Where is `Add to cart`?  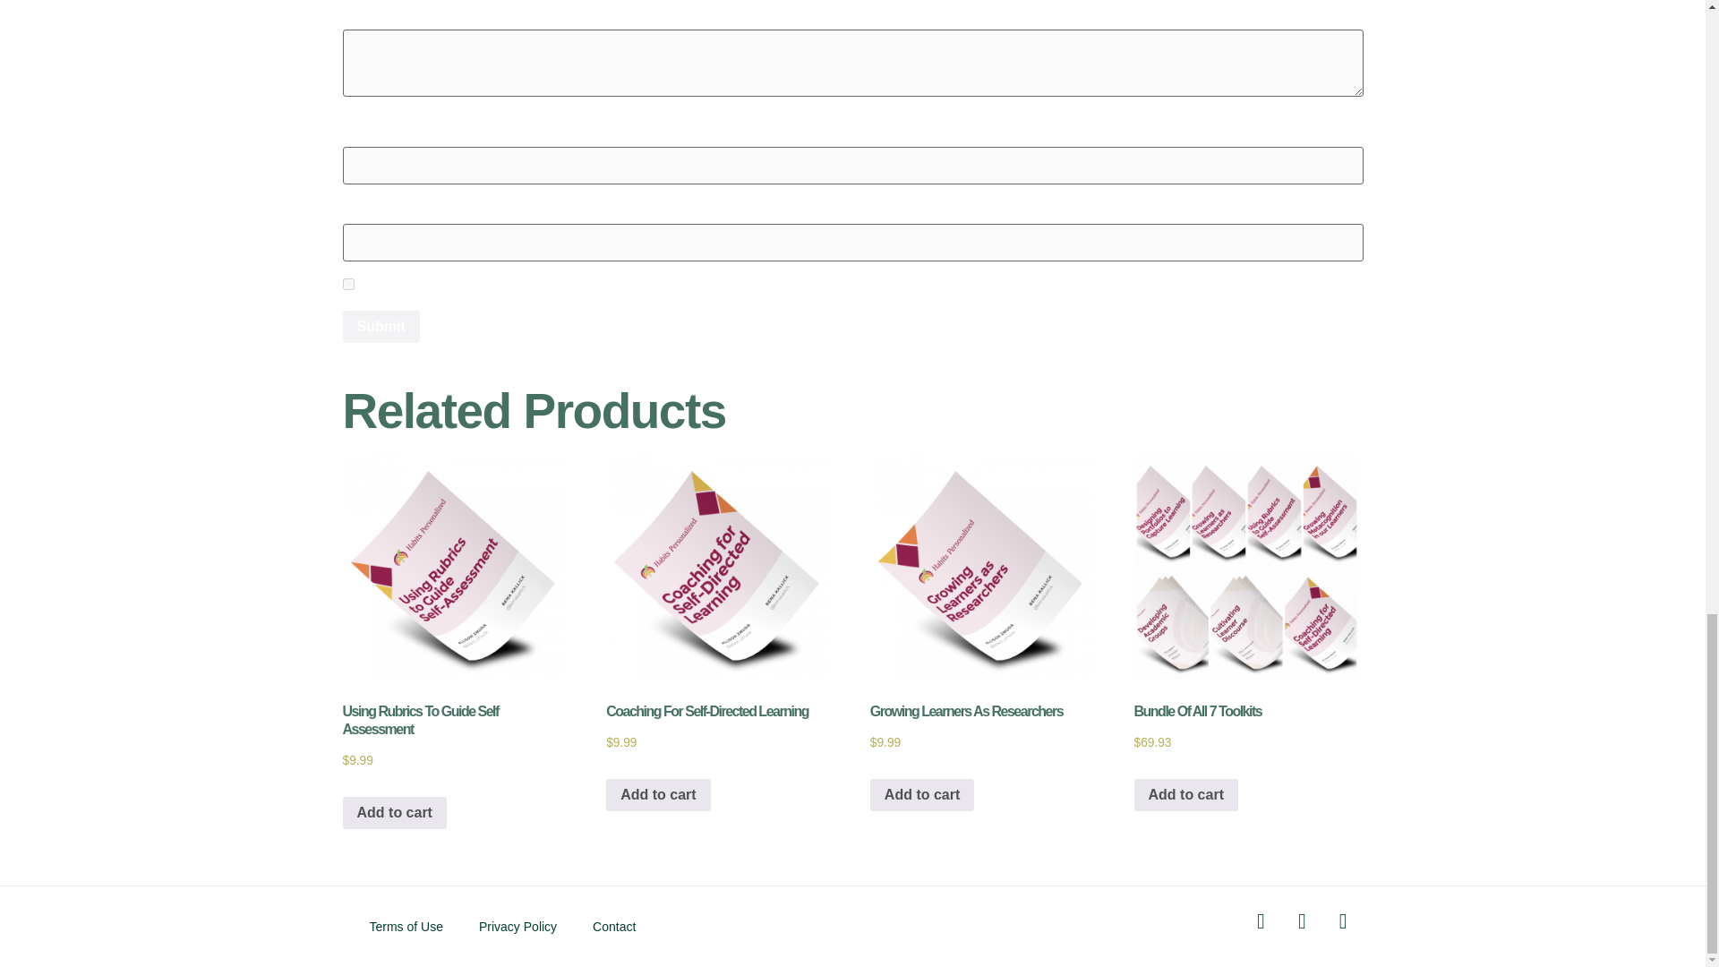 Add to cart is located at coordinates (394, 812).